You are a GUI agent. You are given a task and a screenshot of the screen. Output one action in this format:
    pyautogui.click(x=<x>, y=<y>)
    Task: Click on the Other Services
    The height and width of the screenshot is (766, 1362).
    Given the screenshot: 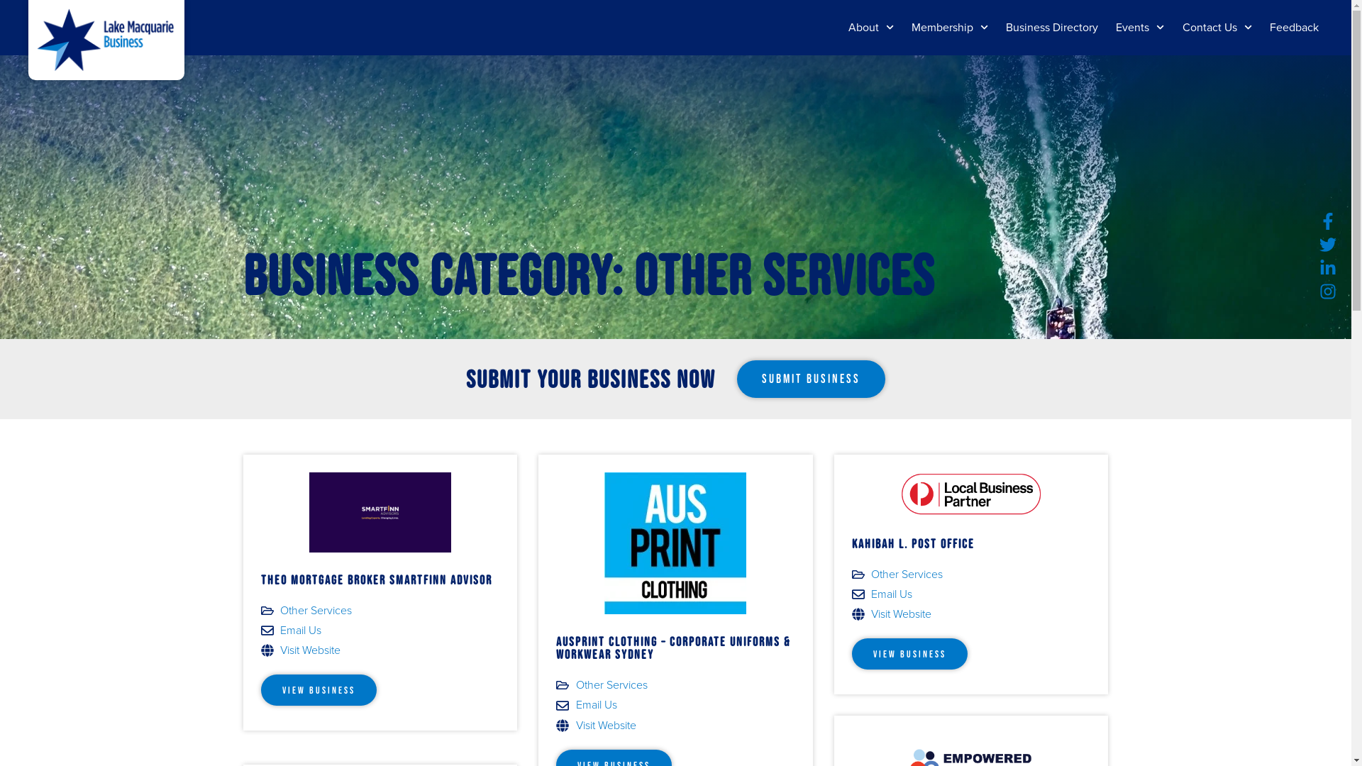 What is the action you would take?
    pyautogui.click(x=611, y=685)
    